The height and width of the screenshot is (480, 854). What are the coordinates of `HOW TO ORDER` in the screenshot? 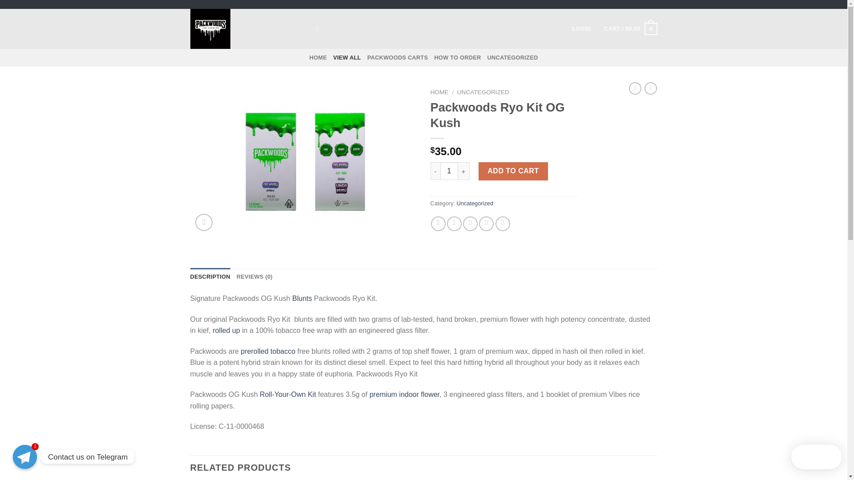 It's located at (457, 58).